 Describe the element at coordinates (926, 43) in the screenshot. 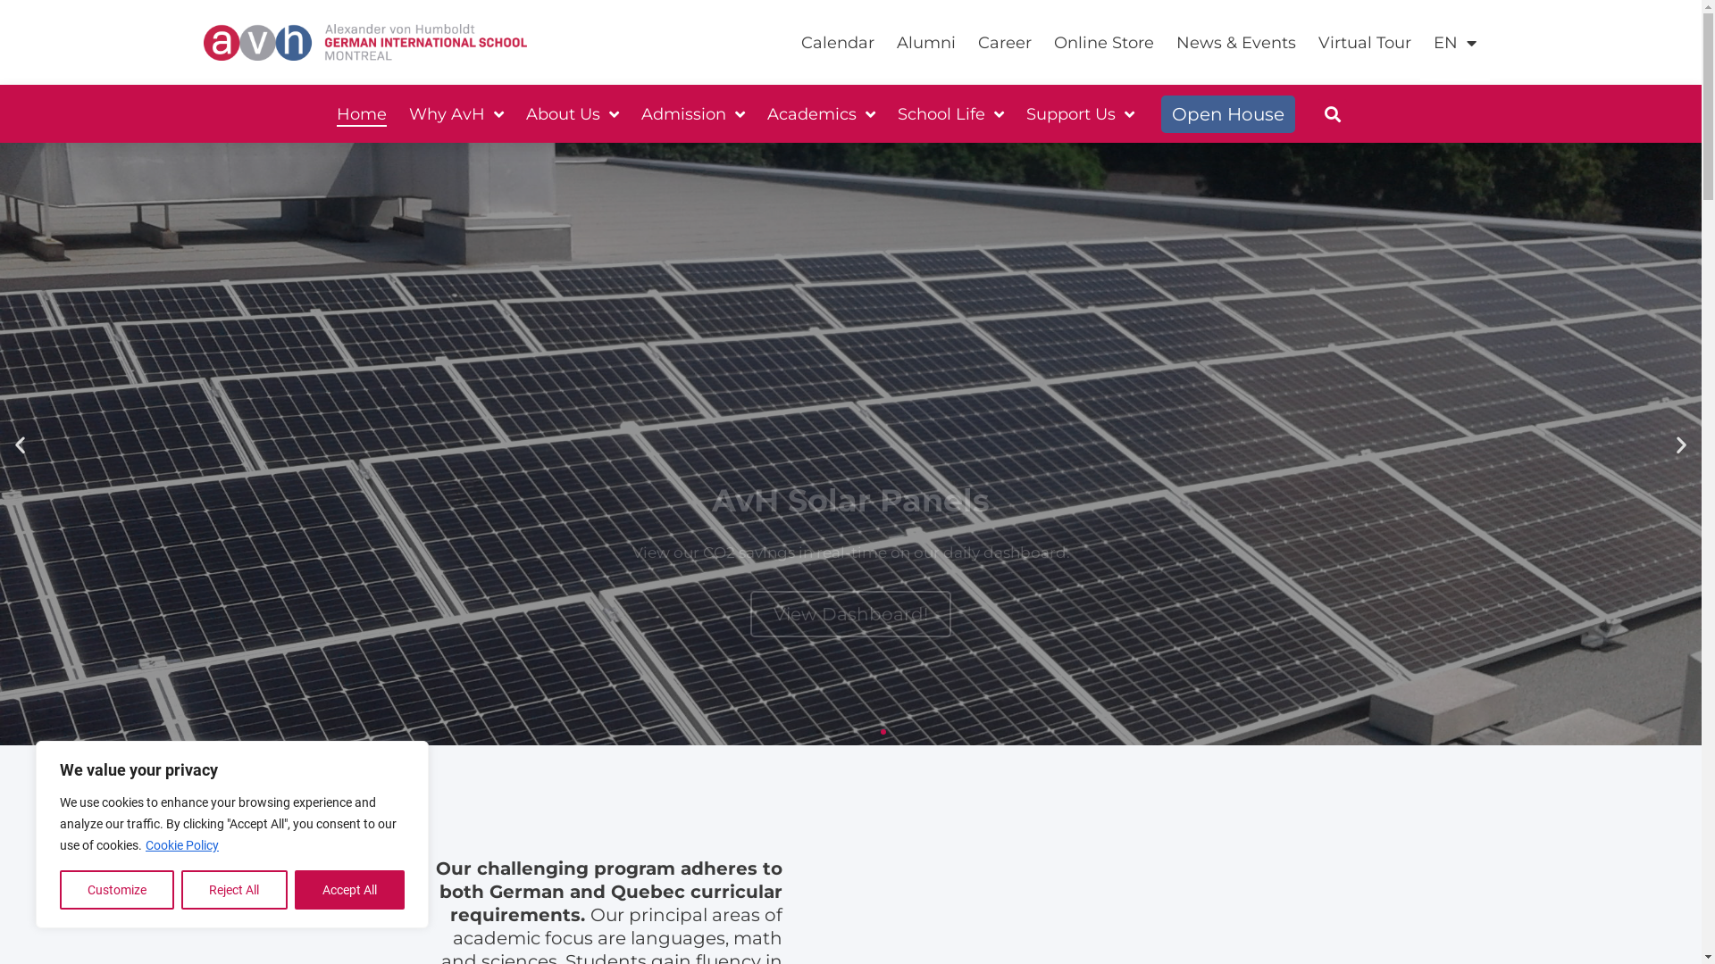

I see `Alumni` at that location.